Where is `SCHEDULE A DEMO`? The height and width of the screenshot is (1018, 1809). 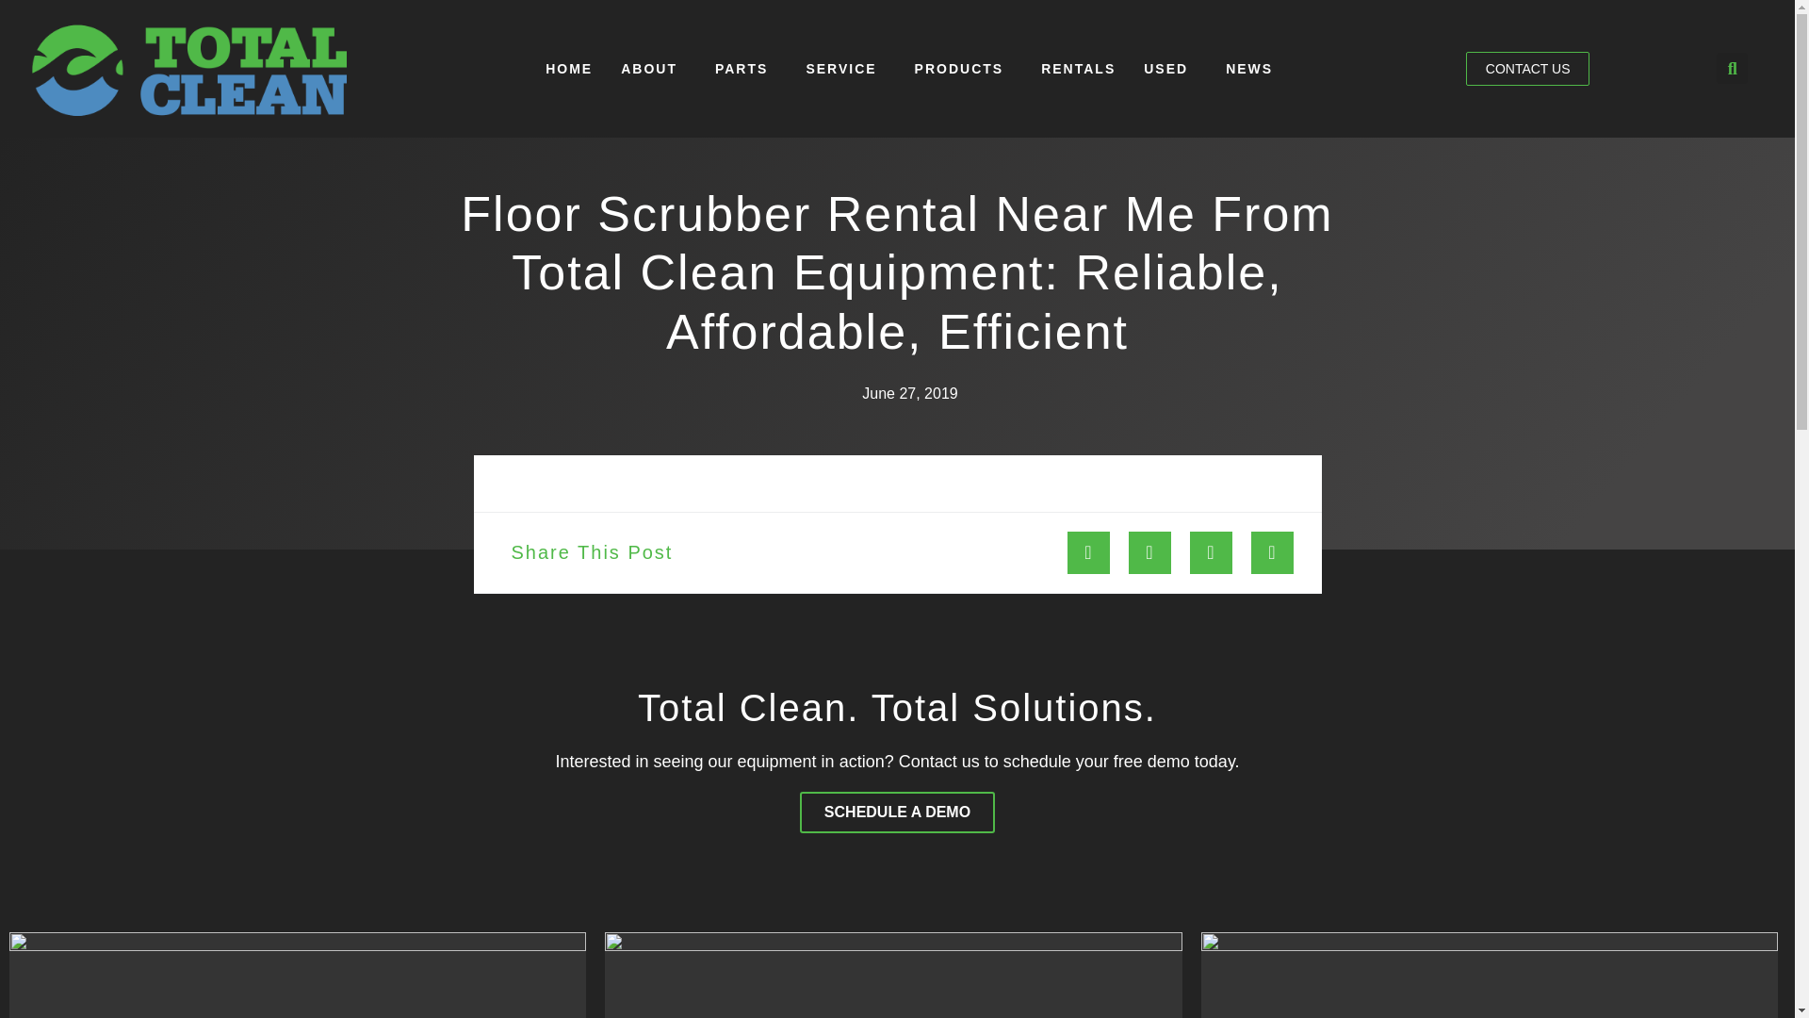 SCHEDULE A DEMO is located at coordinates (897, 813).